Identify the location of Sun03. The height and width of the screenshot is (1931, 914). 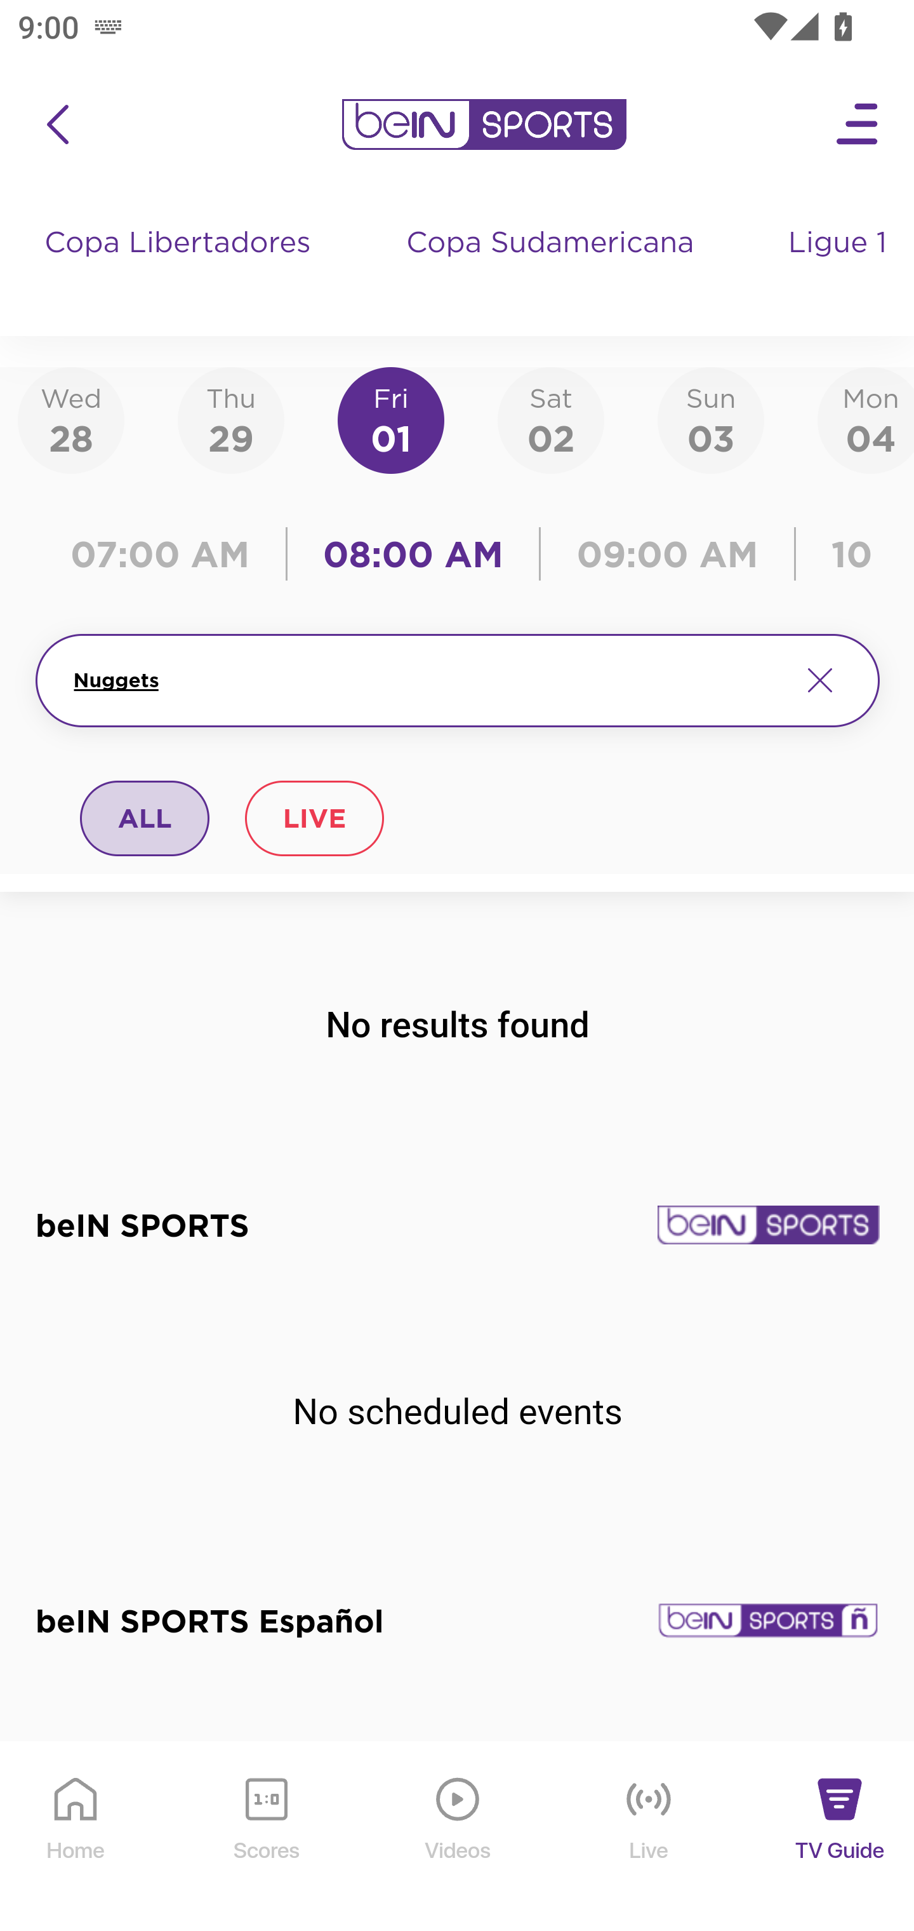
(711, 419).